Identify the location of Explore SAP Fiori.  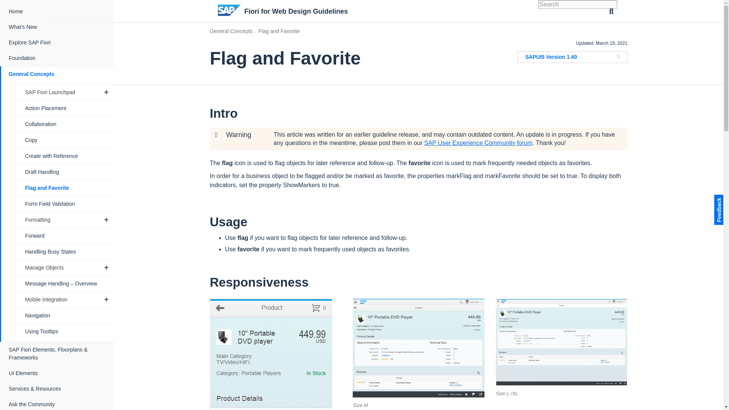
(57, 43).